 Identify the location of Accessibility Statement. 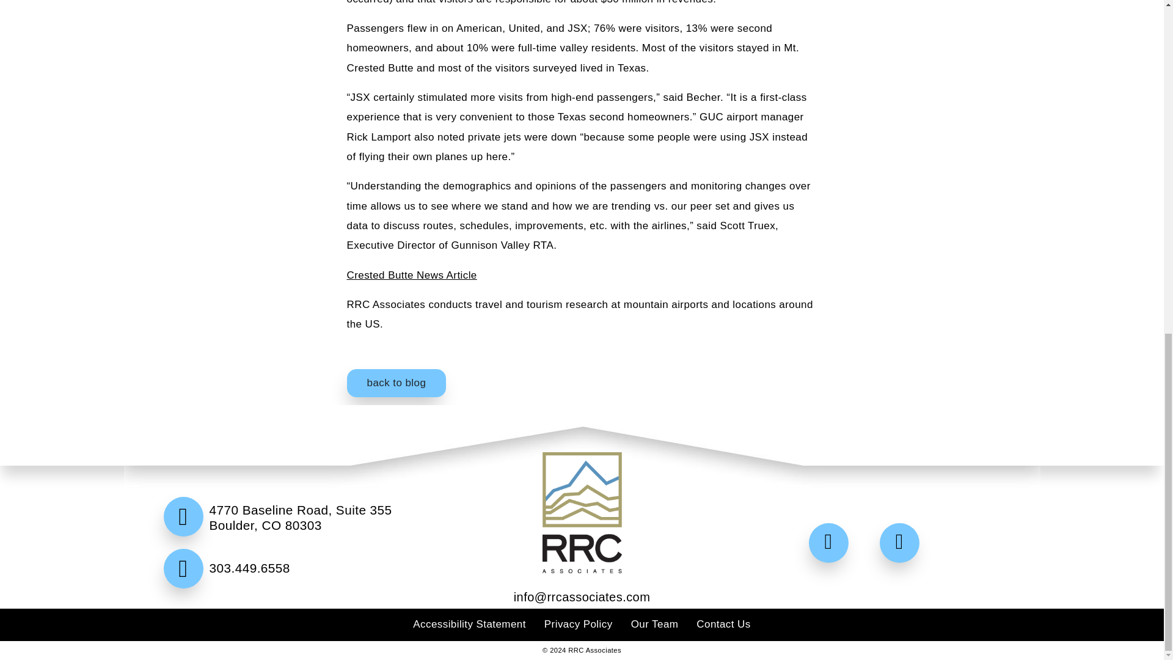
(469, 624).